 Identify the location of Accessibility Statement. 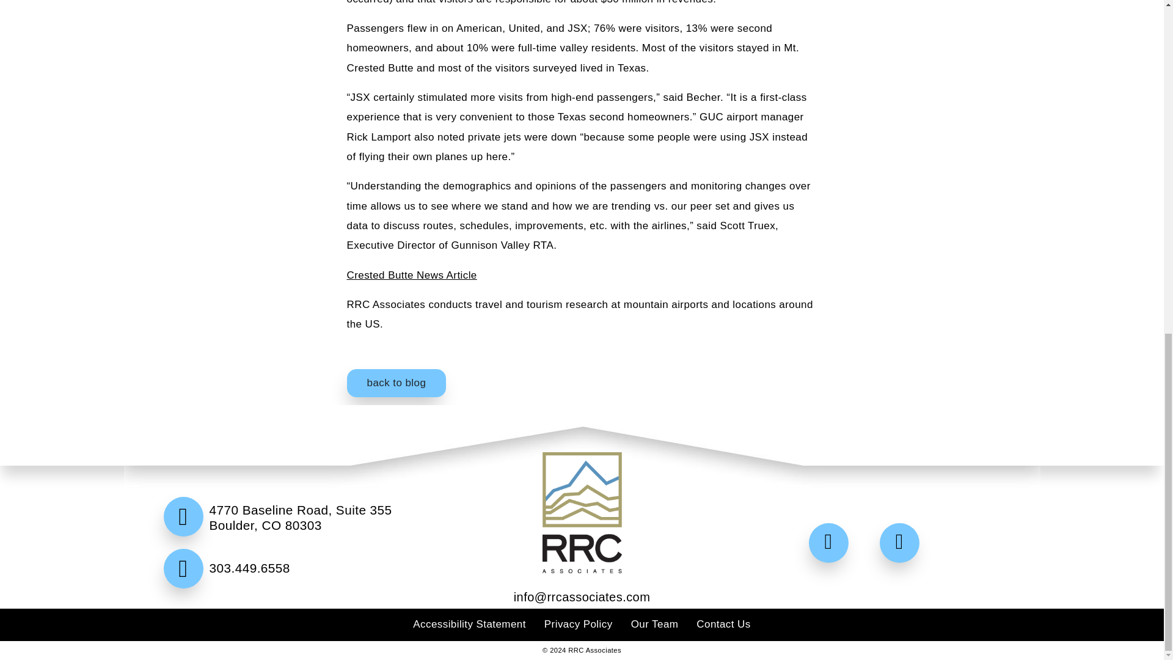
(469, 624).